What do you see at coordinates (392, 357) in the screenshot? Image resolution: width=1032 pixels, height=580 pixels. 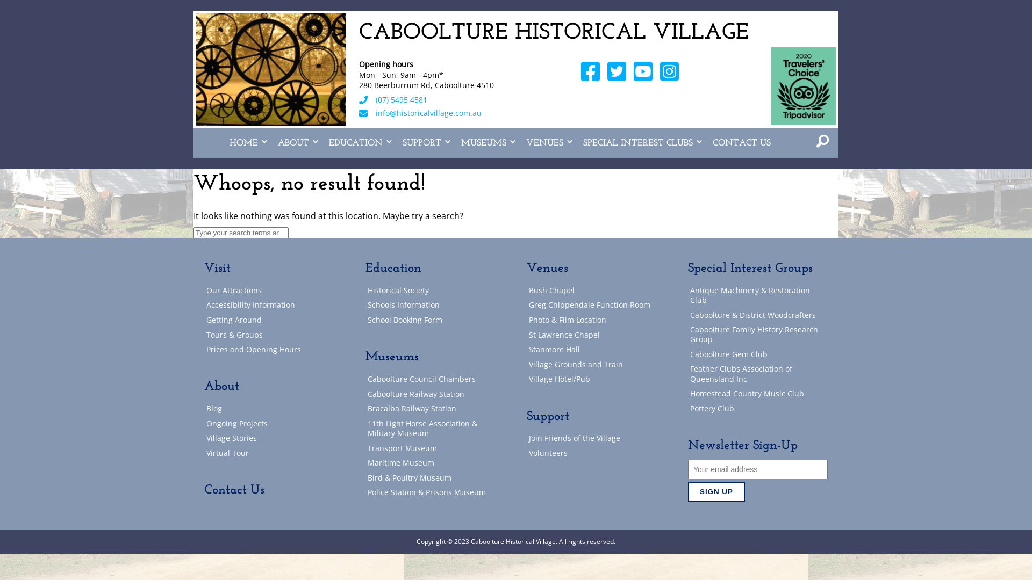 I see `Museums` at bounding box center [392, 357].